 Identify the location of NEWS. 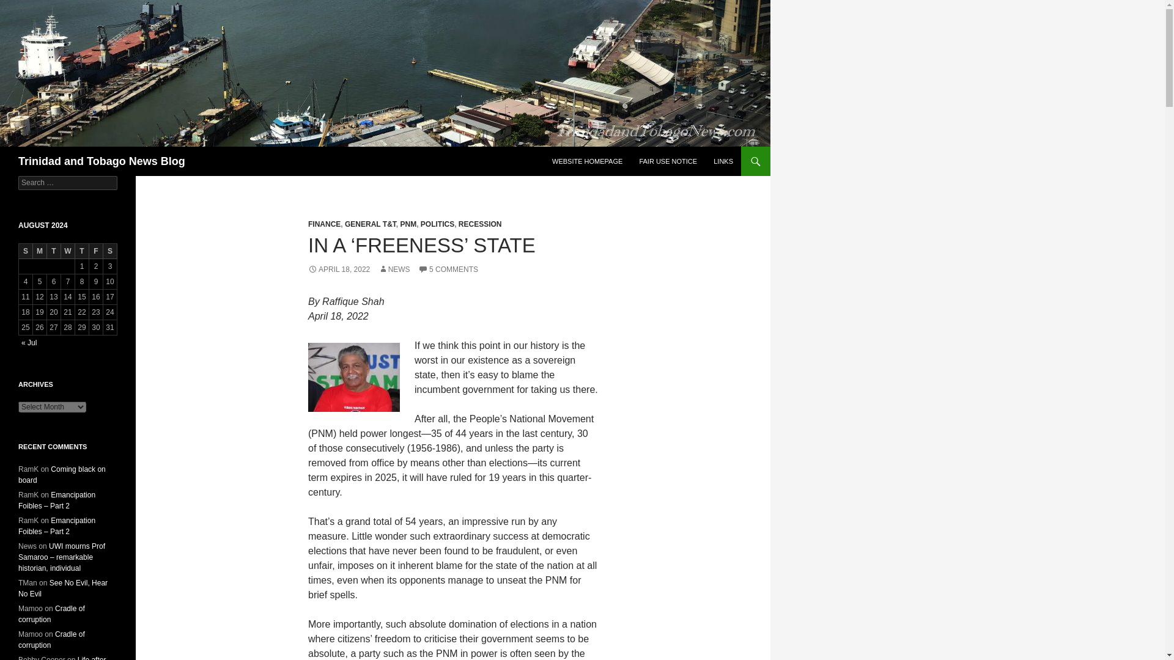
(394, 269).